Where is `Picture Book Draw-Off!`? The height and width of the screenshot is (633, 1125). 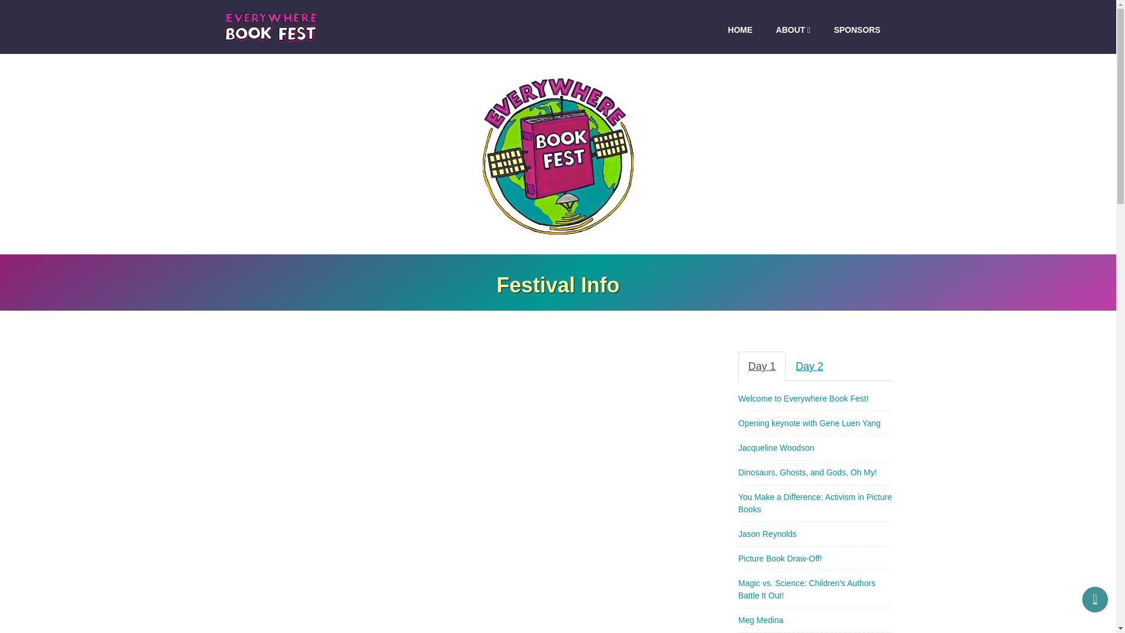
Picture Book Draw-Off! is located at coordinates (780, 558).